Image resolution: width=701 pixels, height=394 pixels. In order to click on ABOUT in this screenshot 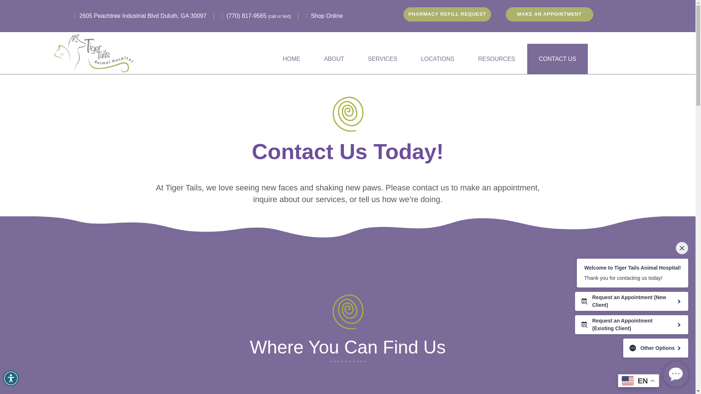, I will do `click(334, 59)`.